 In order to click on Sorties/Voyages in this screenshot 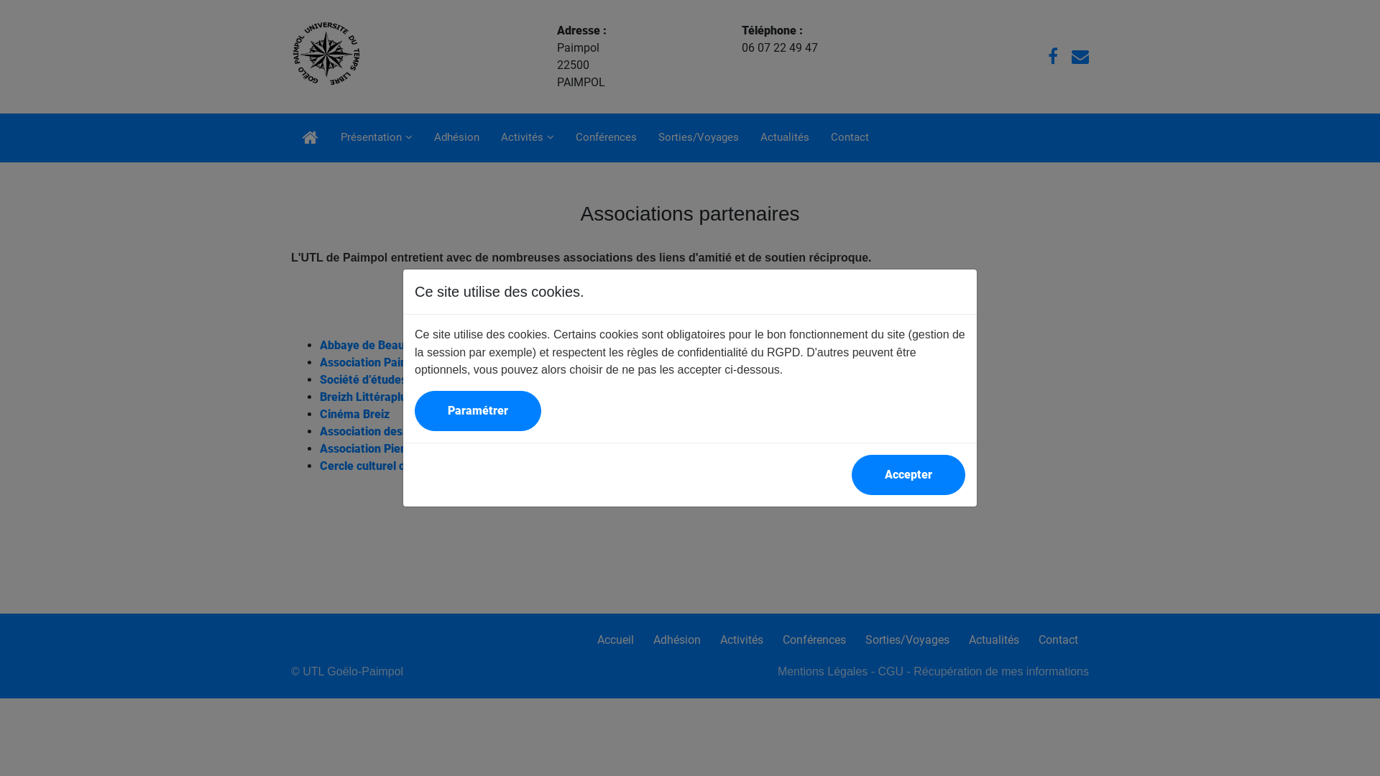, I will do `click(699, 137)`.